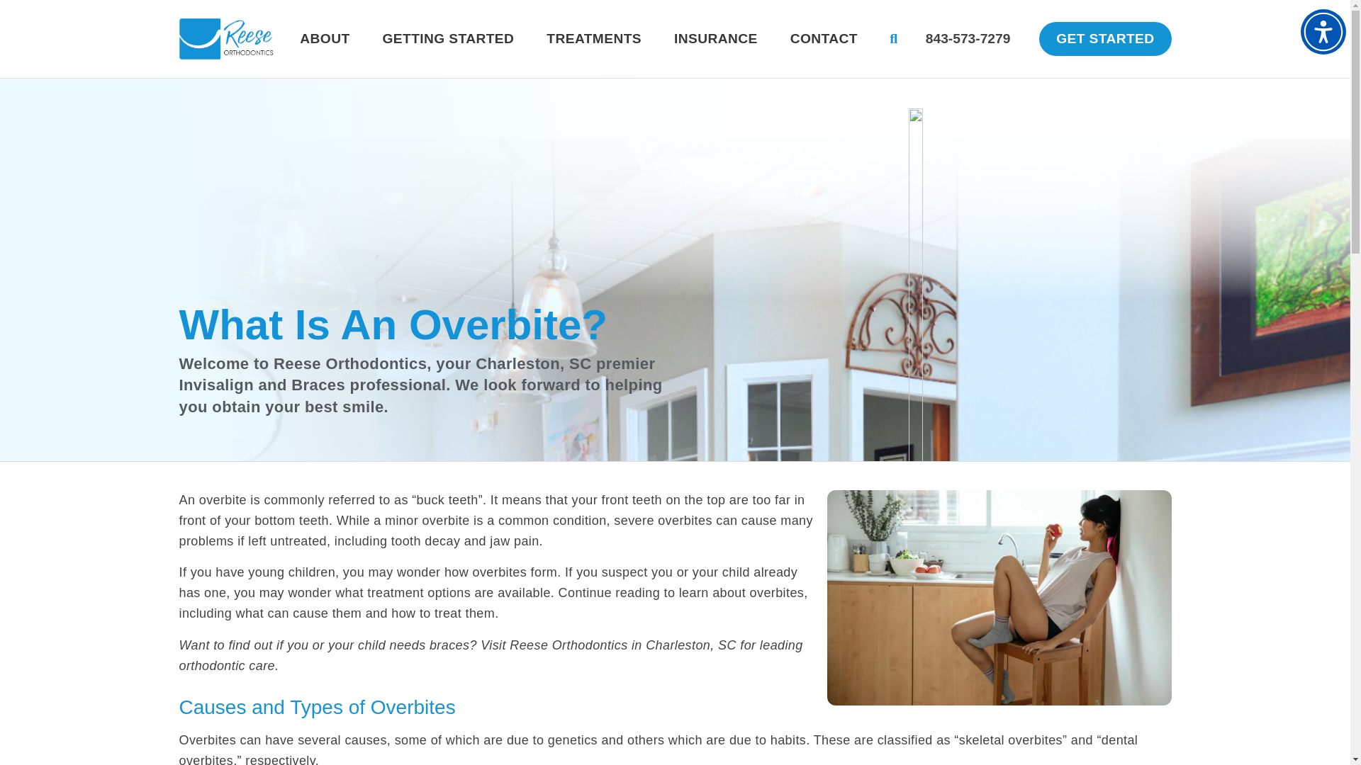 Image resolution: width=1361 pixels, height=765 pixels. What do you see at coordinates (594, 38) in the screenshot?
I see `TREATMENTS` at bounding box center [594, 38].